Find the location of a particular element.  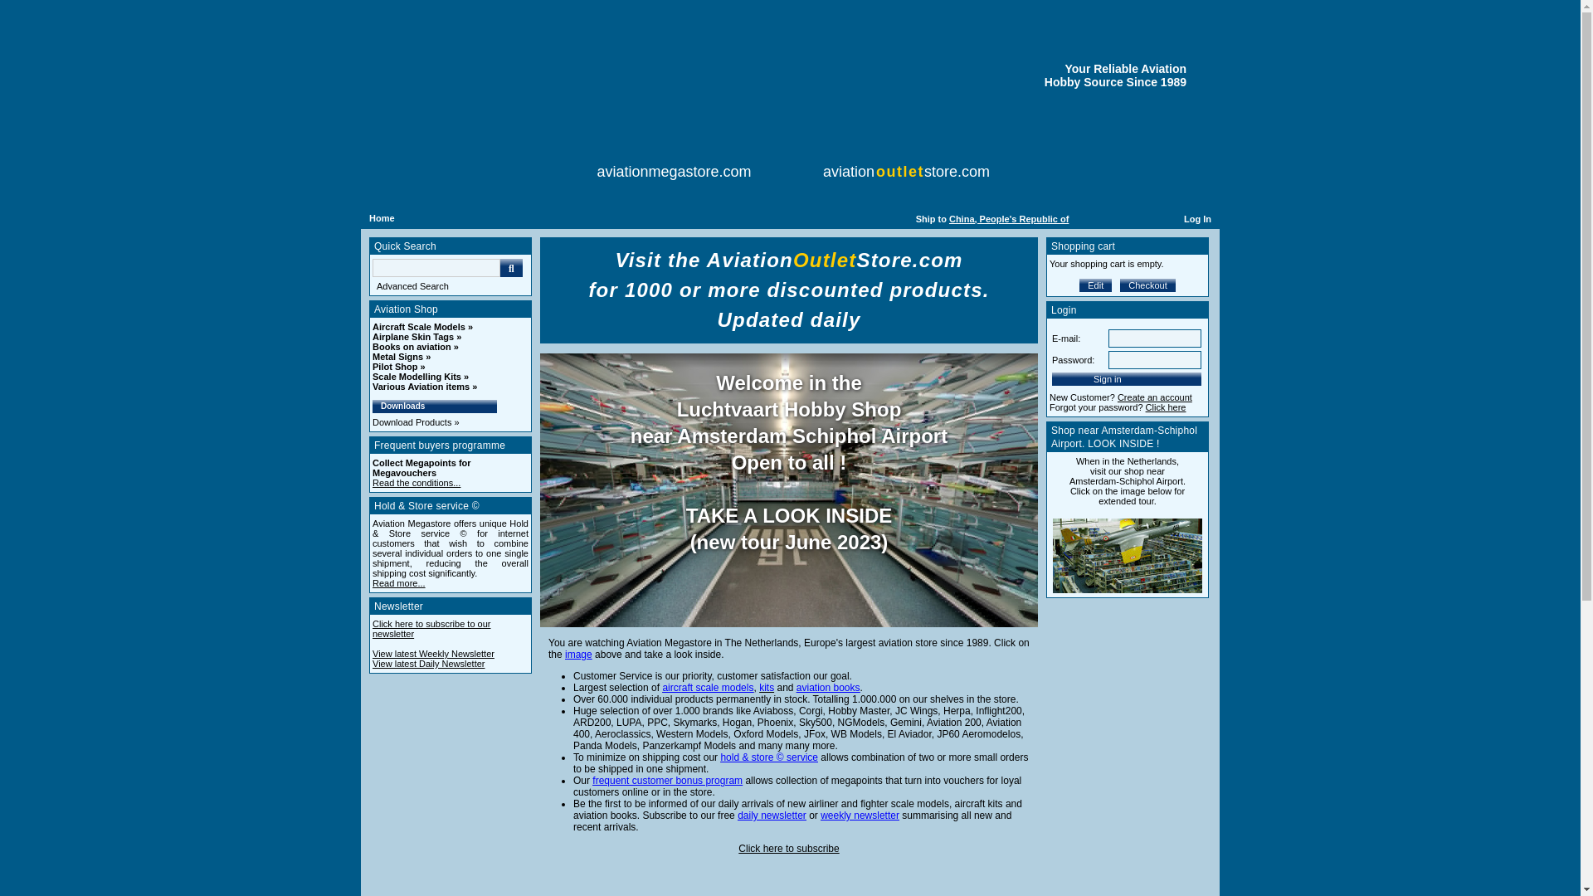

View latest Weekly Newsletter is located at coordinates (433, 653).